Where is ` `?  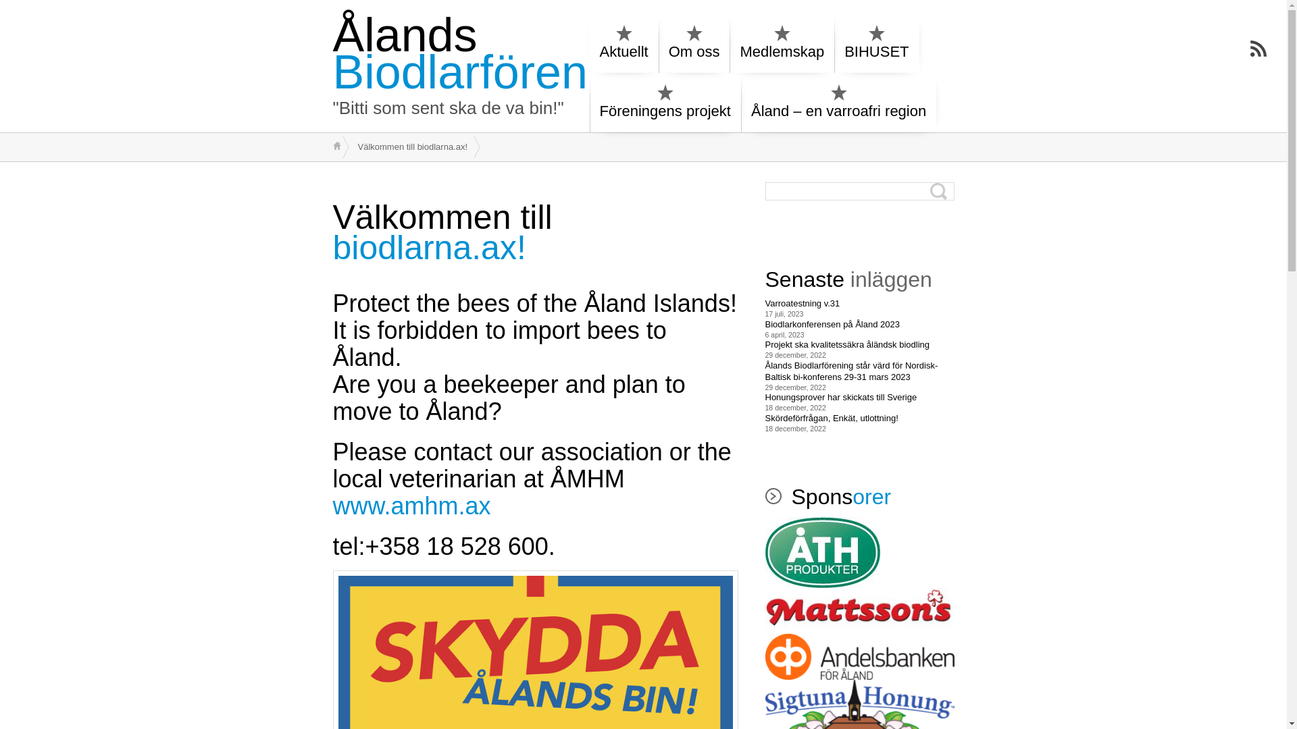
  is located at coordinates (336, 146).